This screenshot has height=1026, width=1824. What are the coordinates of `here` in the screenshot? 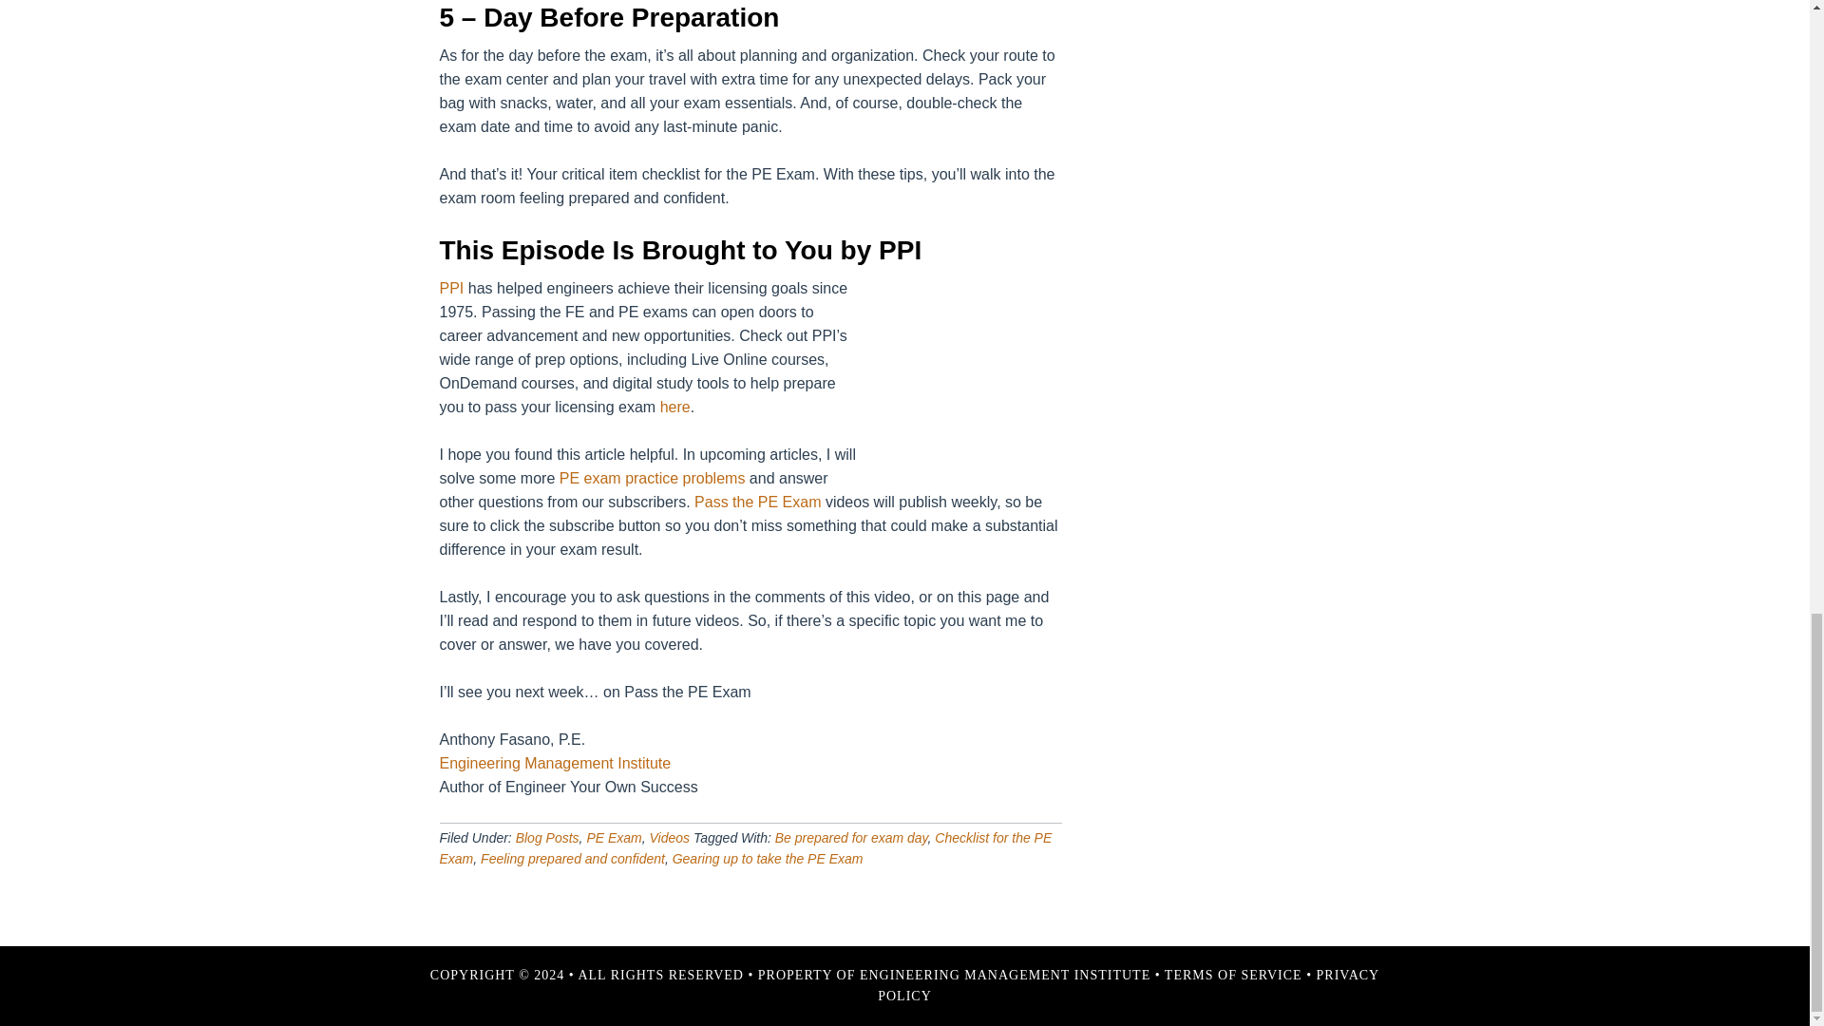 It's located at (675, 407).